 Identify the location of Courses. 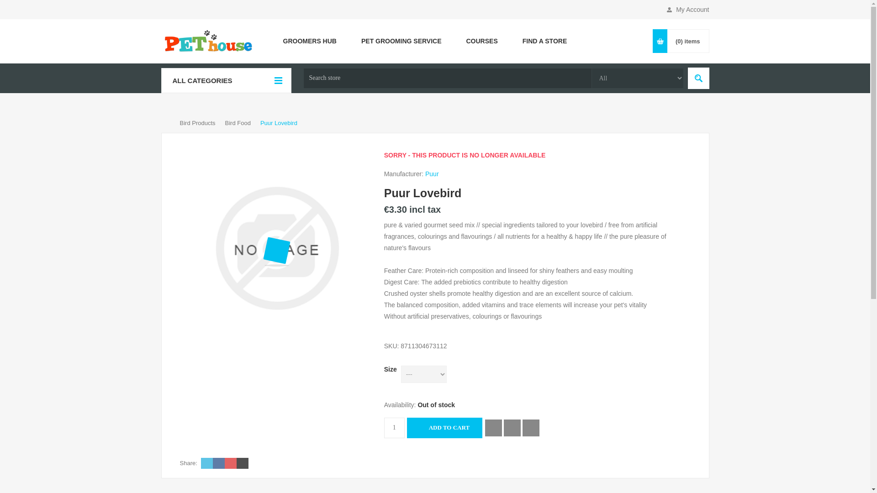
(482, 41).